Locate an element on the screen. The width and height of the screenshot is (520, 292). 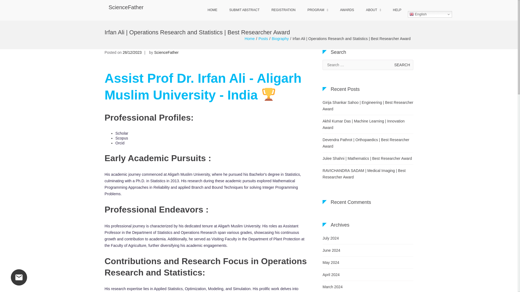
Biography is located at coordinates (280, 39).